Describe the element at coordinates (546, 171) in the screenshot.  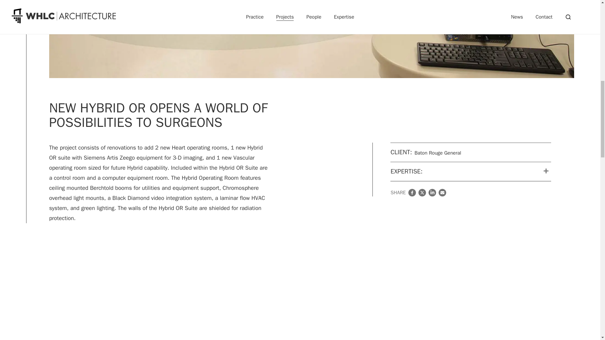
I see `Expand` at that location.